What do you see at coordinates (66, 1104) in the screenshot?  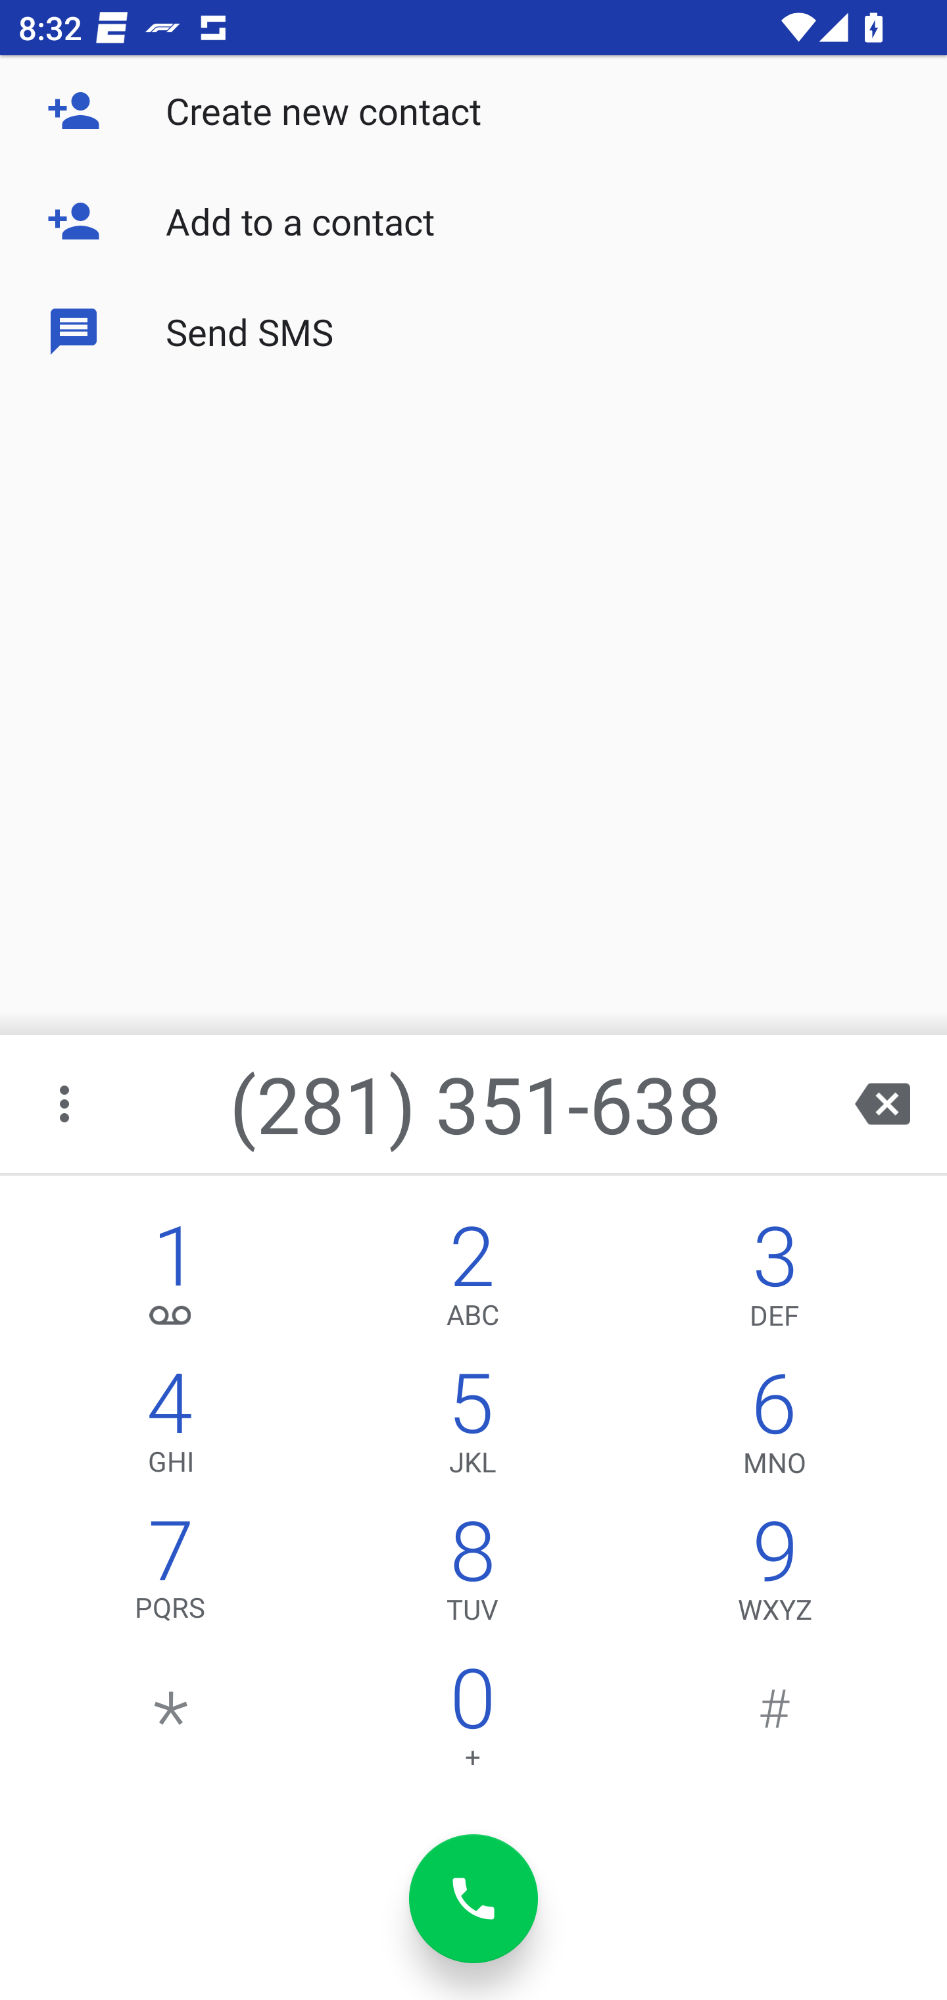 I see `More options` at bounding box center [66, 1104].